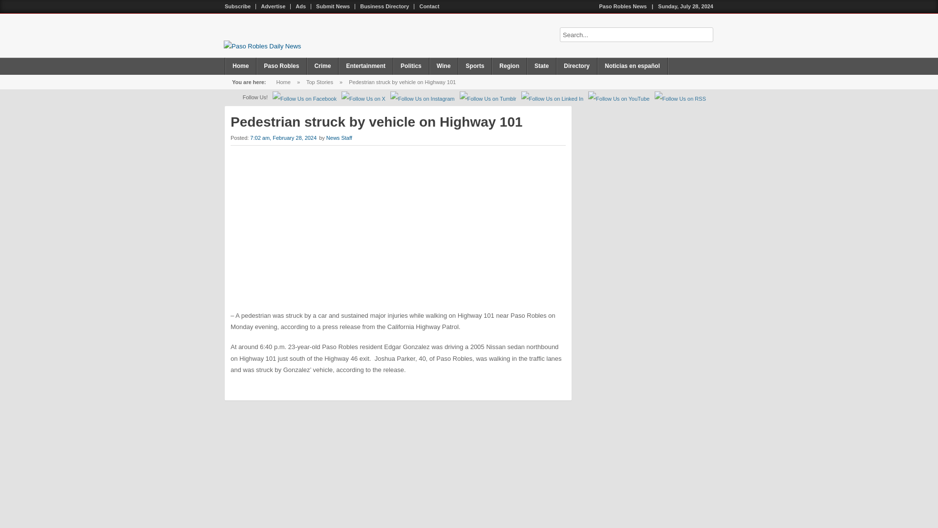 This screenshot has width=938, height=528. I want to click on Sports, so click(475, 66).